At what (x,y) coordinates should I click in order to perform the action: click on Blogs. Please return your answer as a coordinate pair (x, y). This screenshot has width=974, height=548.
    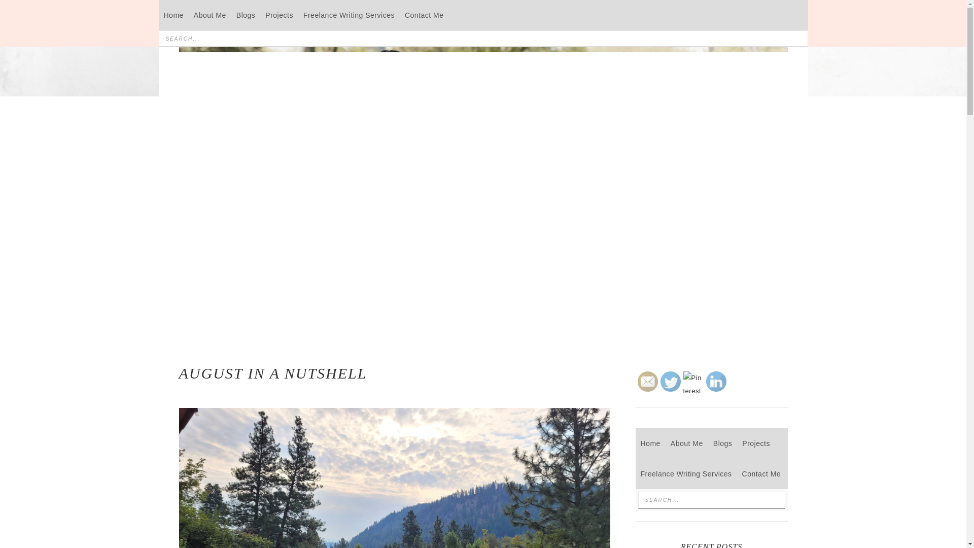
    Looking at the image, I should click on (722, 443).